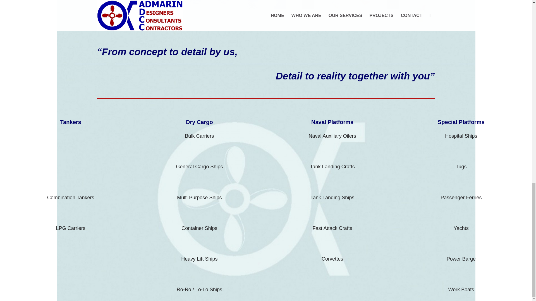 This screenshot has height=301, width=536. What do you see at coordinates (231, 10) in the screenshot?
I see `4` at bounding box center [231, 10].